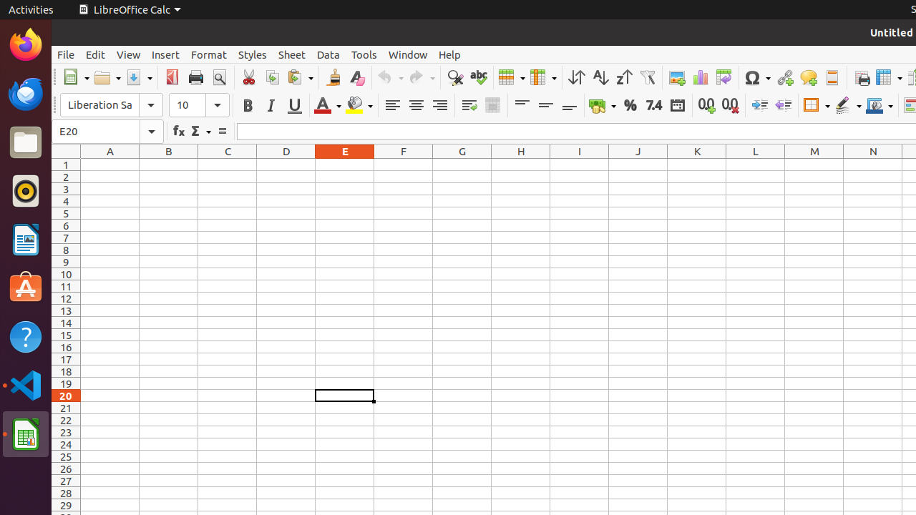  Describe the element at coordinates (26, 385) in the screenshot. I see `Visual Studio Code` at that location.